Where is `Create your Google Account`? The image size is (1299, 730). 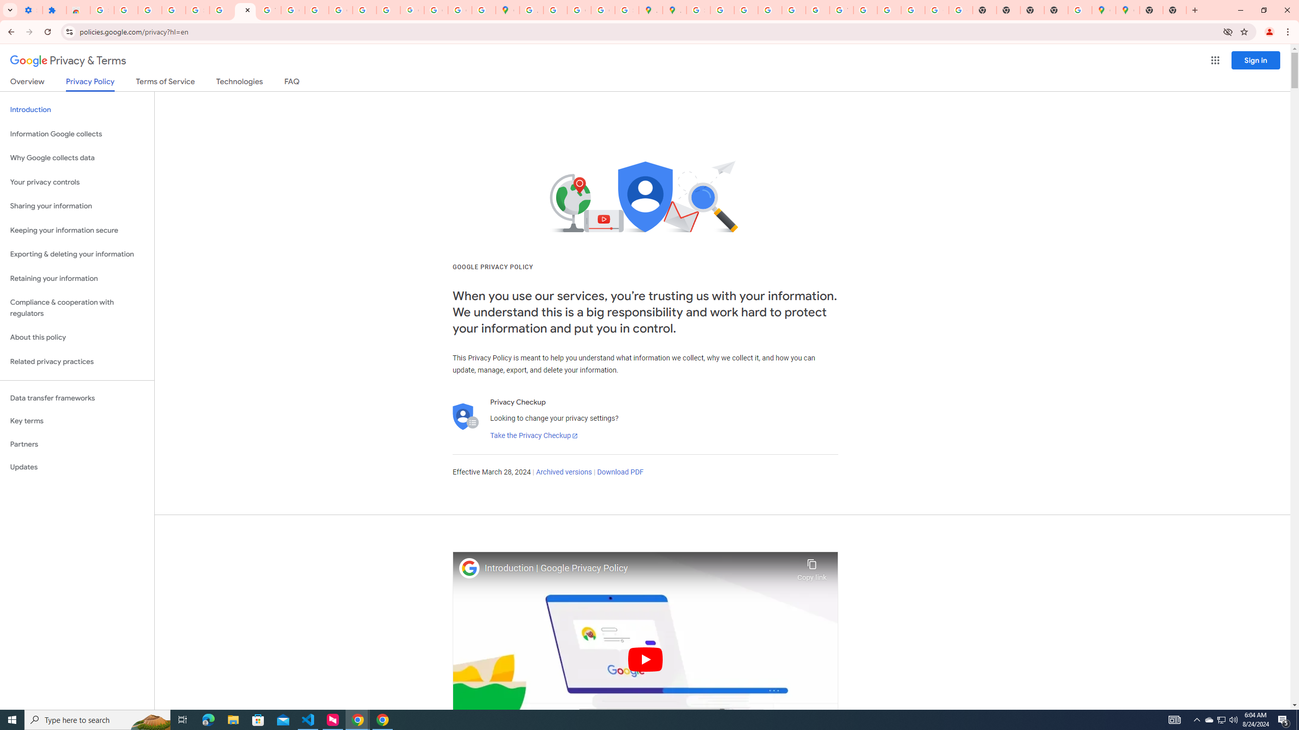 Create your Google Account is located at coordinates (579, 10).